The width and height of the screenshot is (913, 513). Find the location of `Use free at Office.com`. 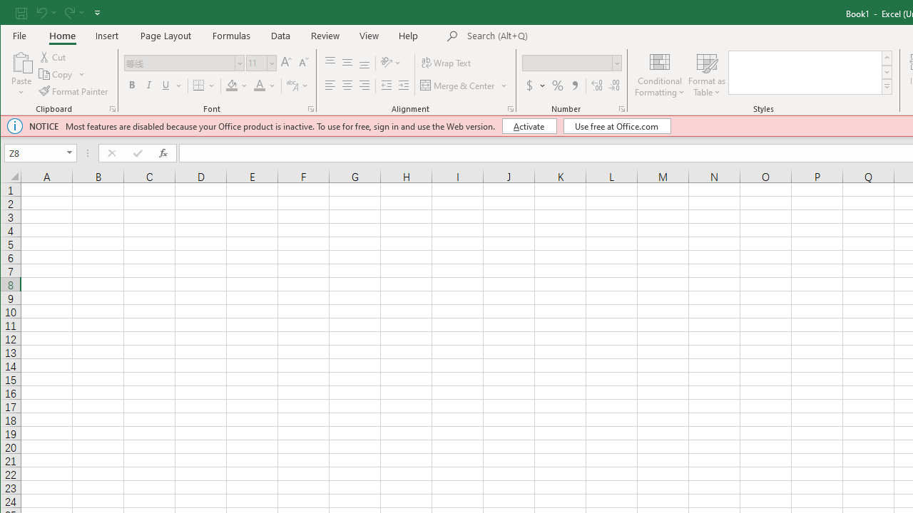

Use free at Office.com is located at coordinates (616, 125).